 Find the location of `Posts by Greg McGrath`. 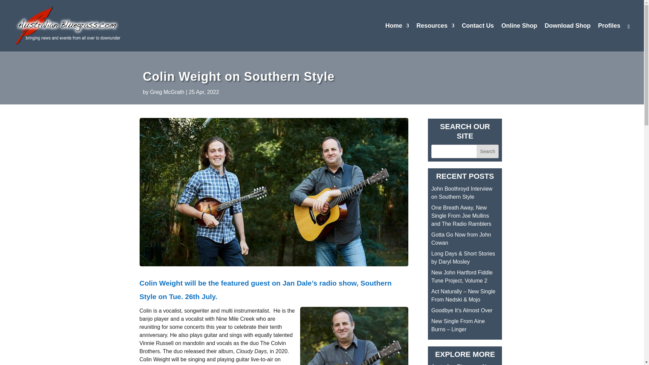

Posts by Greg McGrath is located at coordinates (167, 92).